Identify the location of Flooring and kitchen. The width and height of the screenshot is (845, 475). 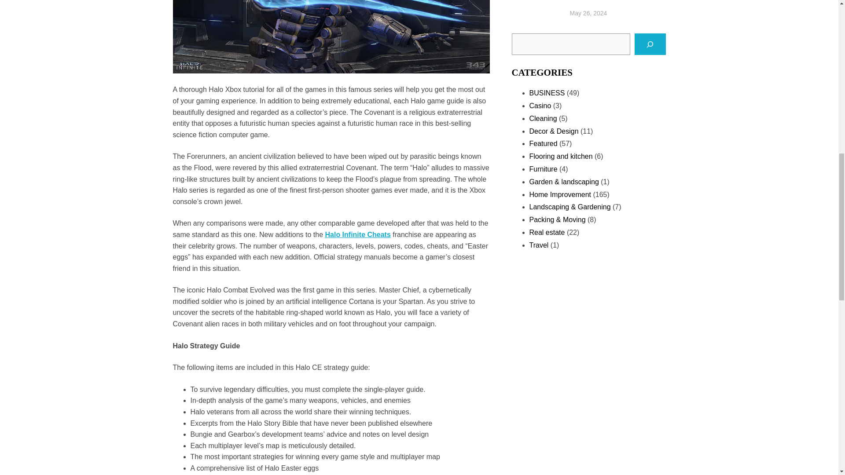
(560, 156).